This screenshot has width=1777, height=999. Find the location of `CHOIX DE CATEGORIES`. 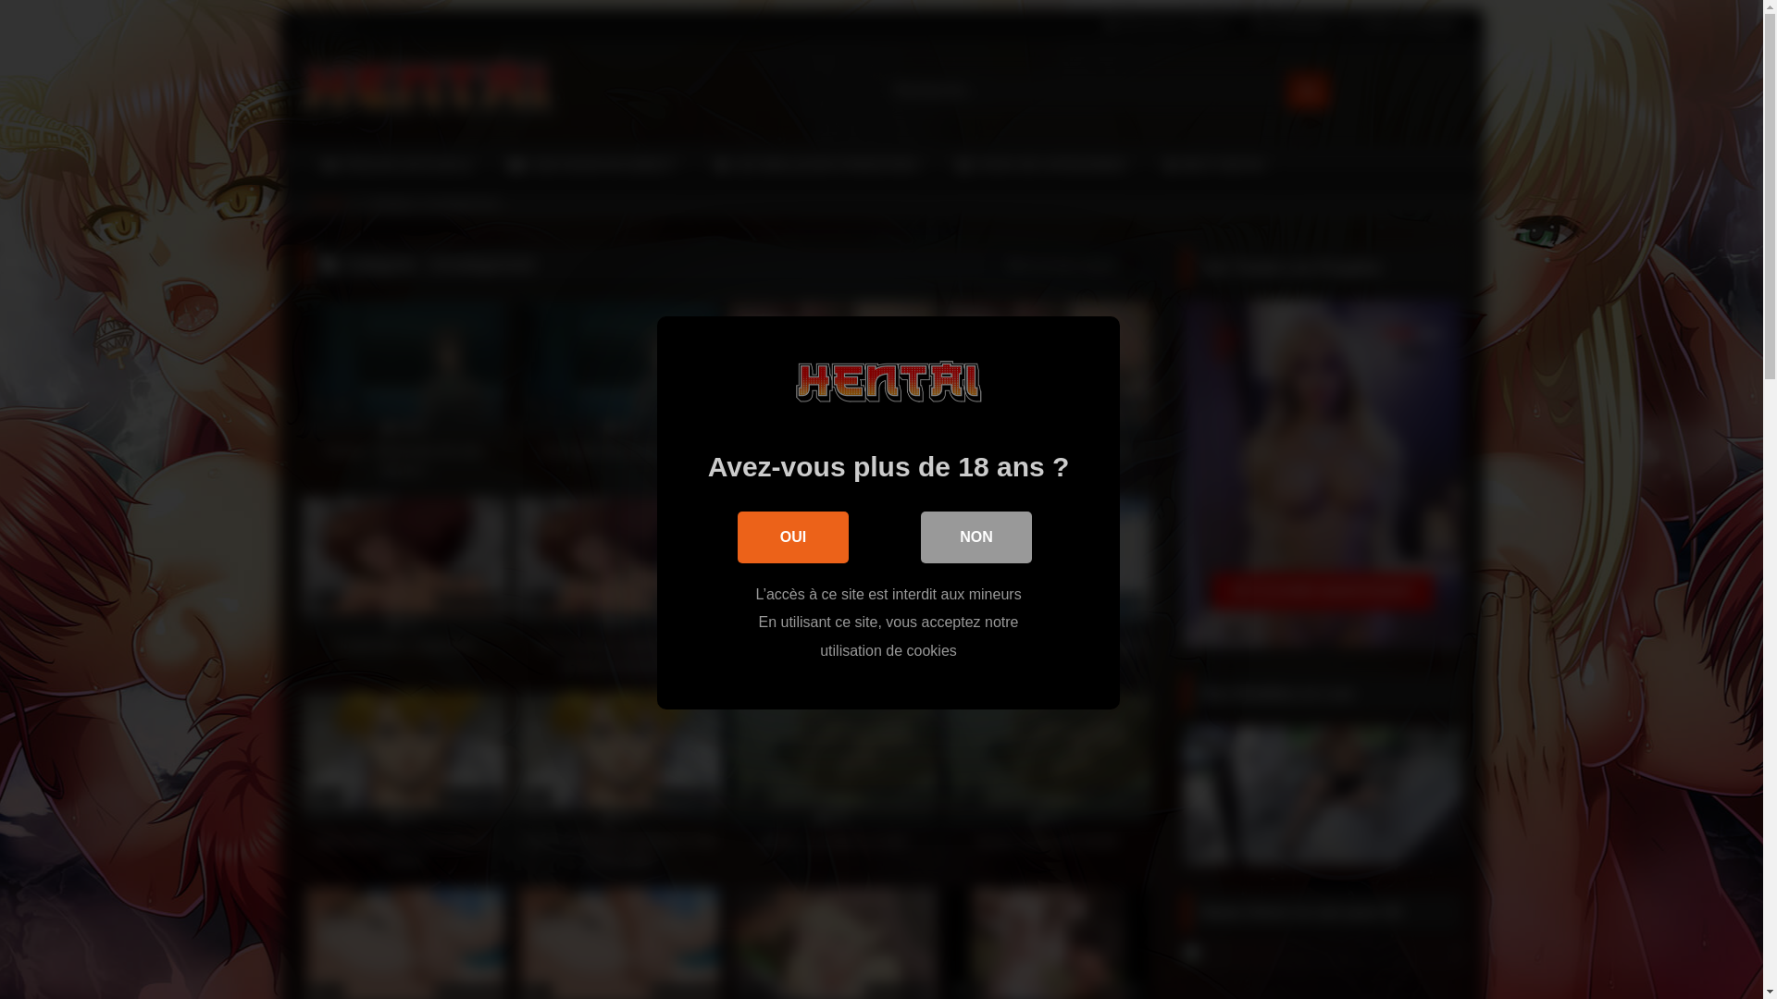

CHOIX DE CATEGORIES is located at coordinates (1041, 166).